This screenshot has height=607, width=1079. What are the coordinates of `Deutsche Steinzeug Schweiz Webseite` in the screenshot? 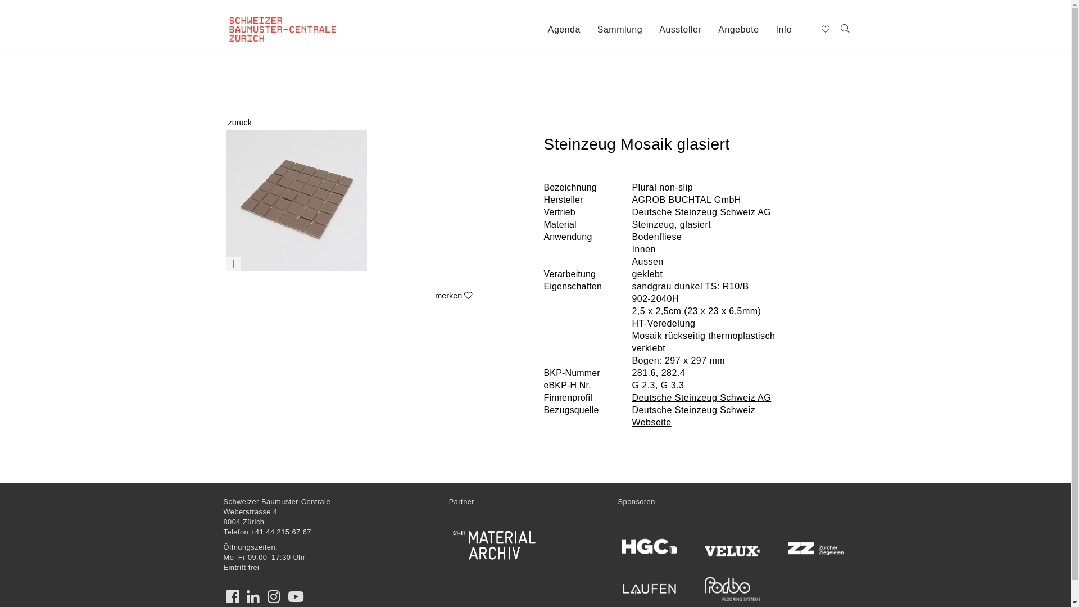 It's located at (693, 416).